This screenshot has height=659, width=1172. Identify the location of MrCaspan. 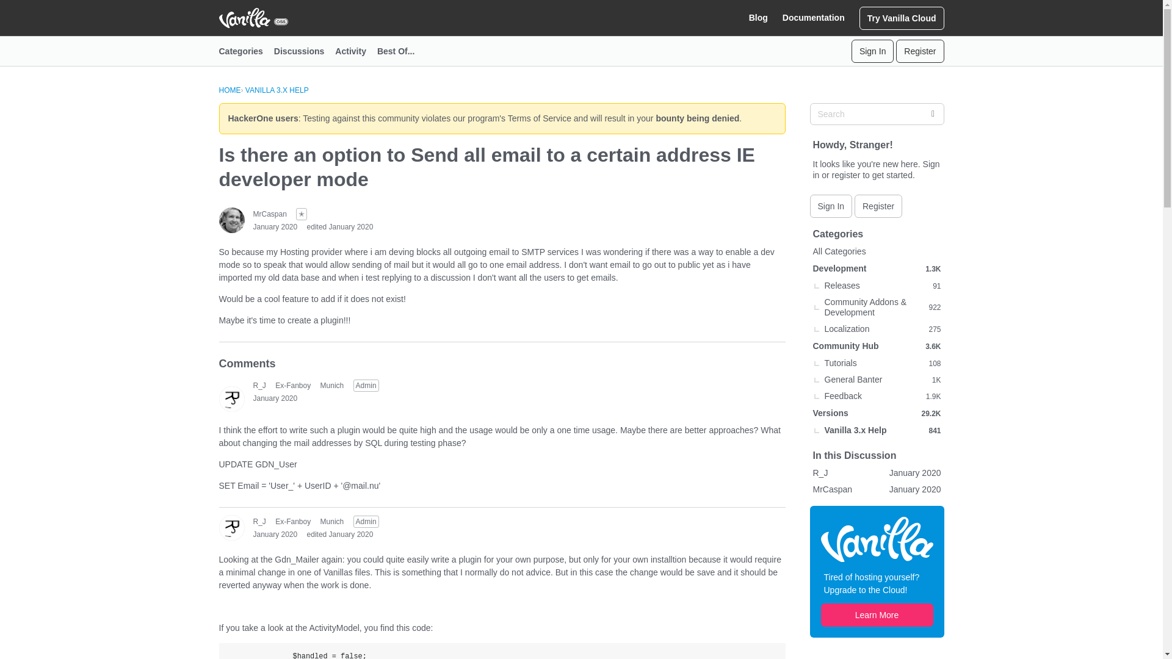
(269, 214).